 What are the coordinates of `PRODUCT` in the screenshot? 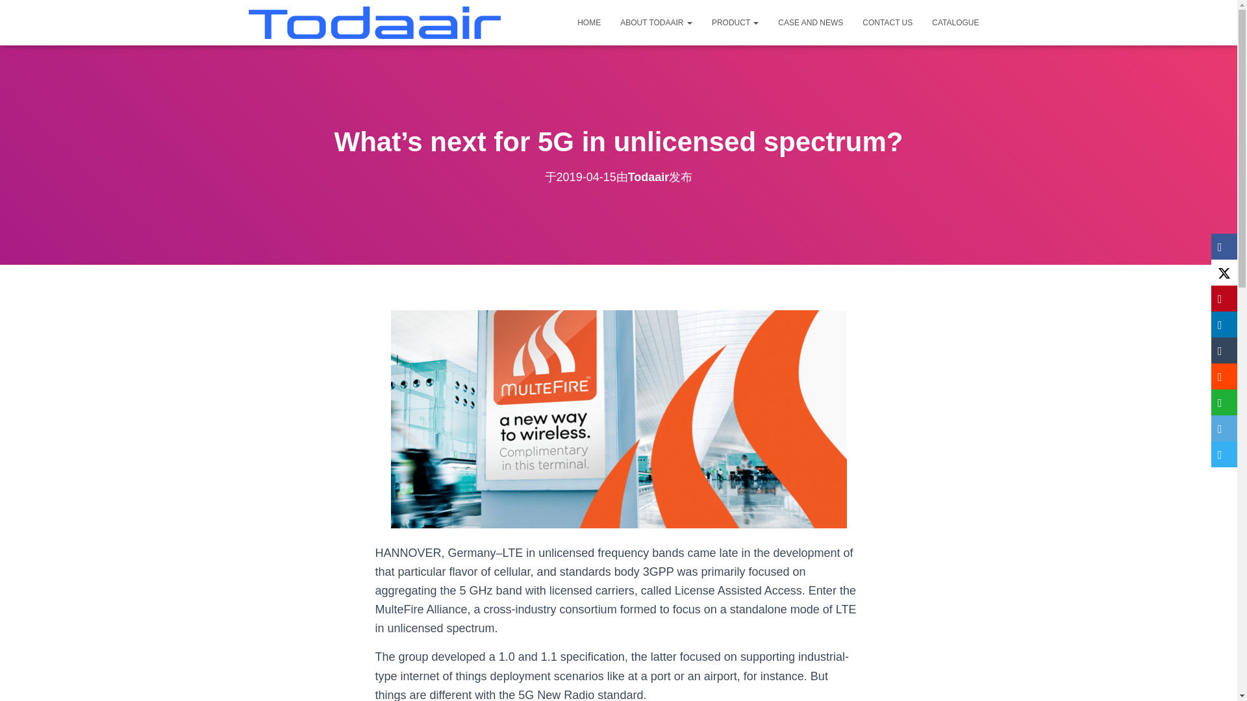 It's located at (735, 22).